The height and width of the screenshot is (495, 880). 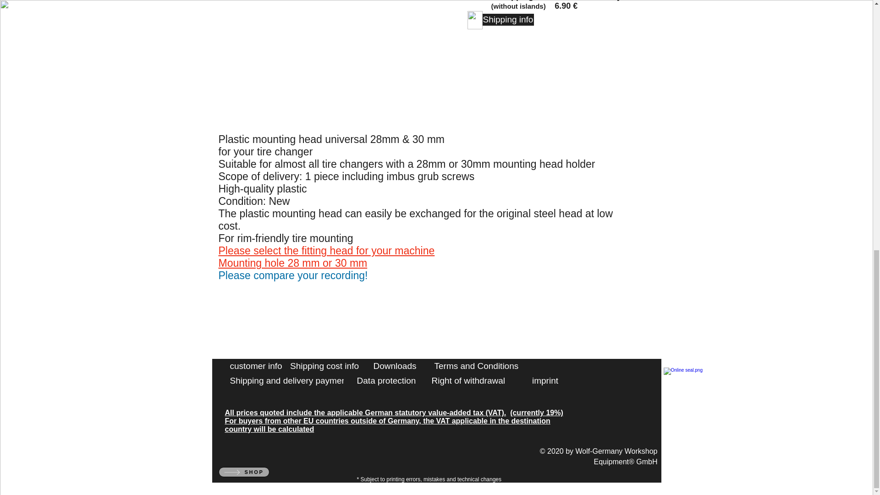 I want to click on Shipping and delivery payment, so click(x=290, y=380).